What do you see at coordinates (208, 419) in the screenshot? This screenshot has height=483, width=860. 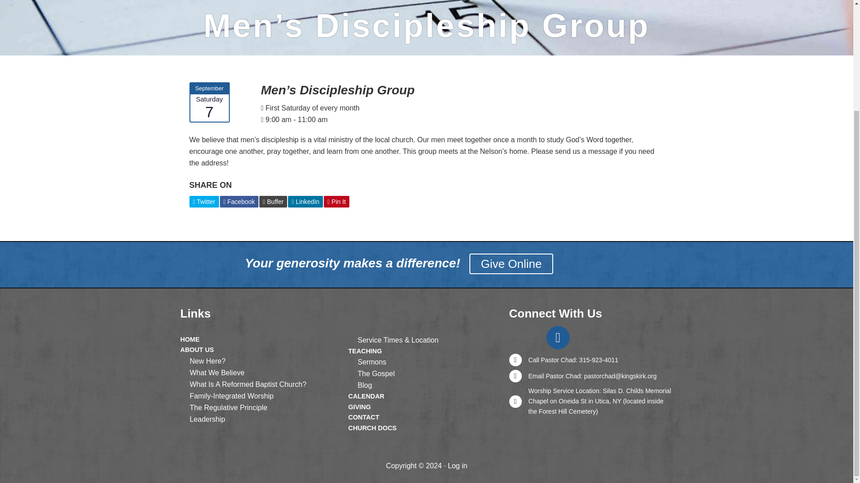 I see `Leadership` at bounding box center [208, 419].